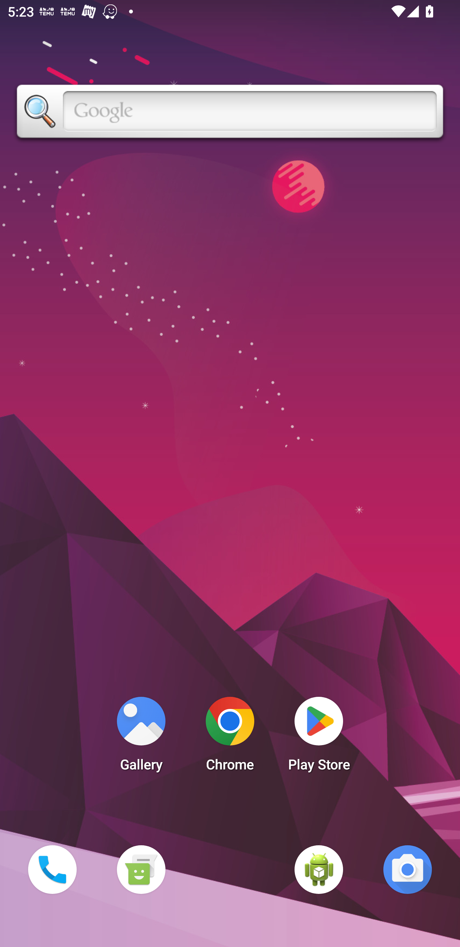  I want to click on Camera, so click(408, 869).